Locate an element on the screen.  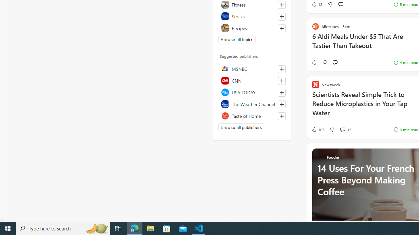
View comments 15 Comment is located at coordinates (342, 129).